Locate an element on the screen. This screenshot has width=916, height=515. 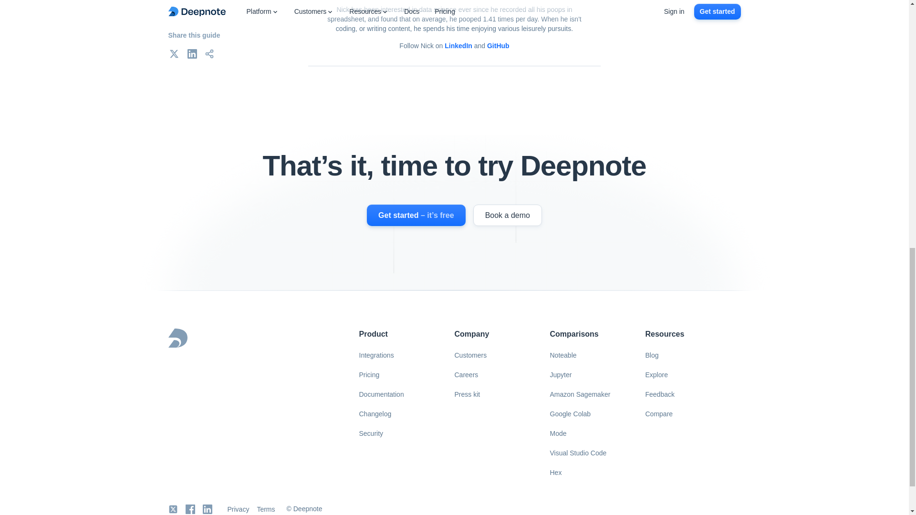
Visual Studio Code is located at coordinates (578, 453).